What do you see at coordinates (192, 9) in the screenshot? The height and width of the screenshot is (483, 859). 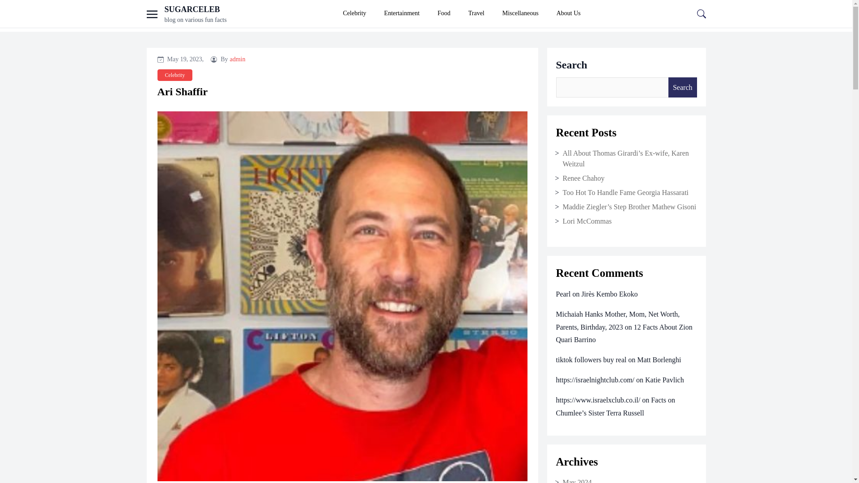 I see `SUGARCELEB` at bounding box center [192, 9].